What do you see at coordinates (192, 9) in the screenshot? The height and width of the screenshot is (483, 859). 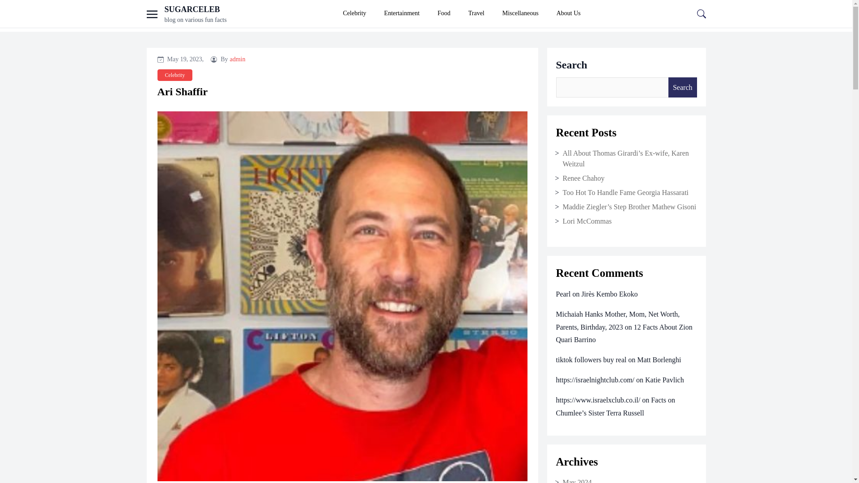 I see `SUGARCELEB` at bounding box center [192, 9].